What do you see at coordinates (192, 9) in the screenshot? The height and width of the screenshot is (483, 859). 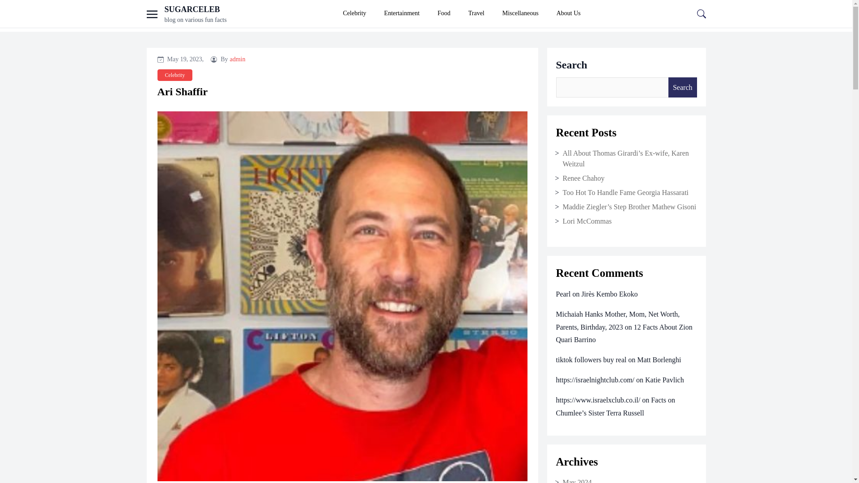 I see `SUGARCELEB` at bounding box center [192, 9].